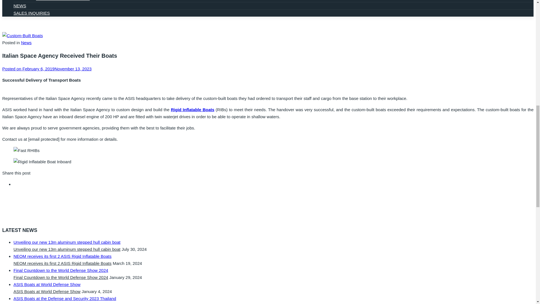  What do you see at coordinates (63, 1) in the screenshot?
I see `FULLY INFLATABLE BOATS` at bounding box center [63, 1].